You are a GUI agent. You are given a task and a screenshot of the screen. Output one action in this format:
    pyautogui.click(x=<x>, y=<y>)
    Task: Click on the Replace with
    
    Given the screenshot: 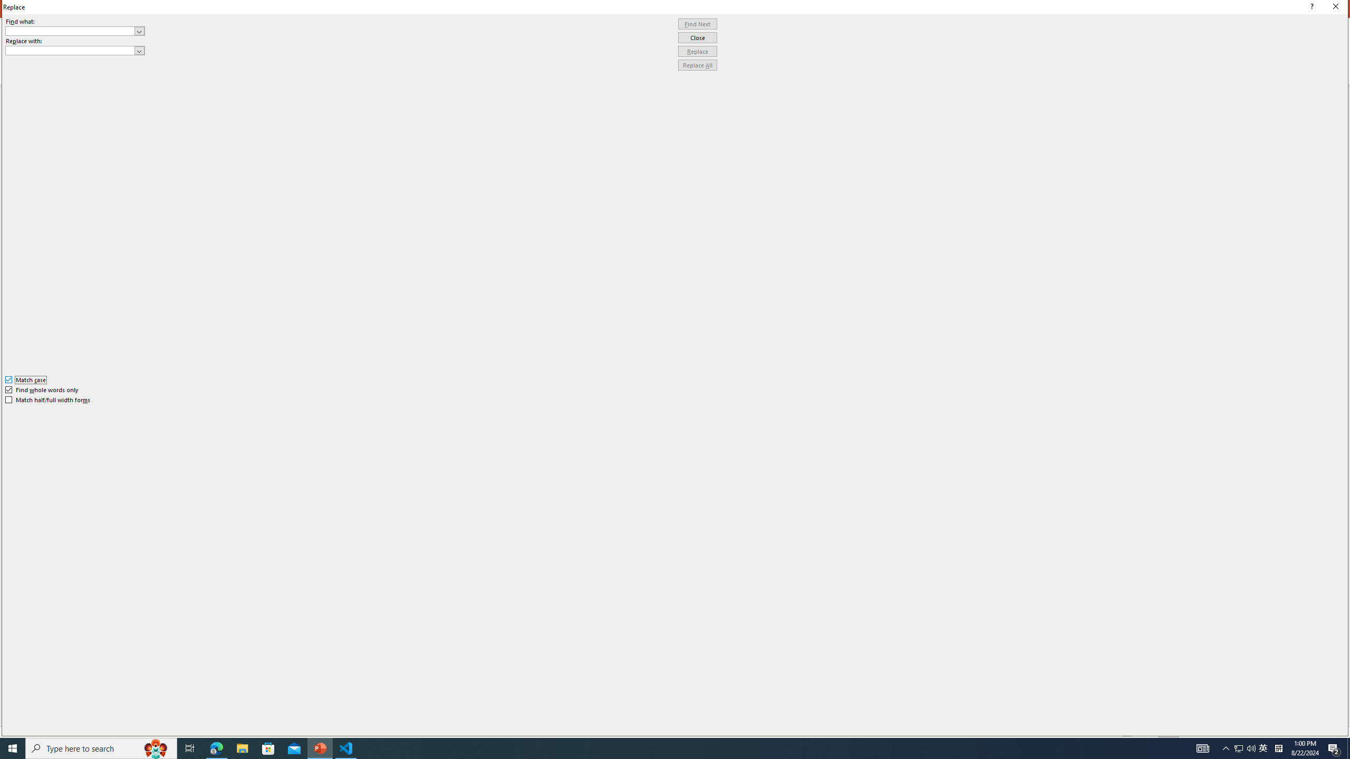 What is the action you would take?
    pyautogui.click(x=75, y=51)
    